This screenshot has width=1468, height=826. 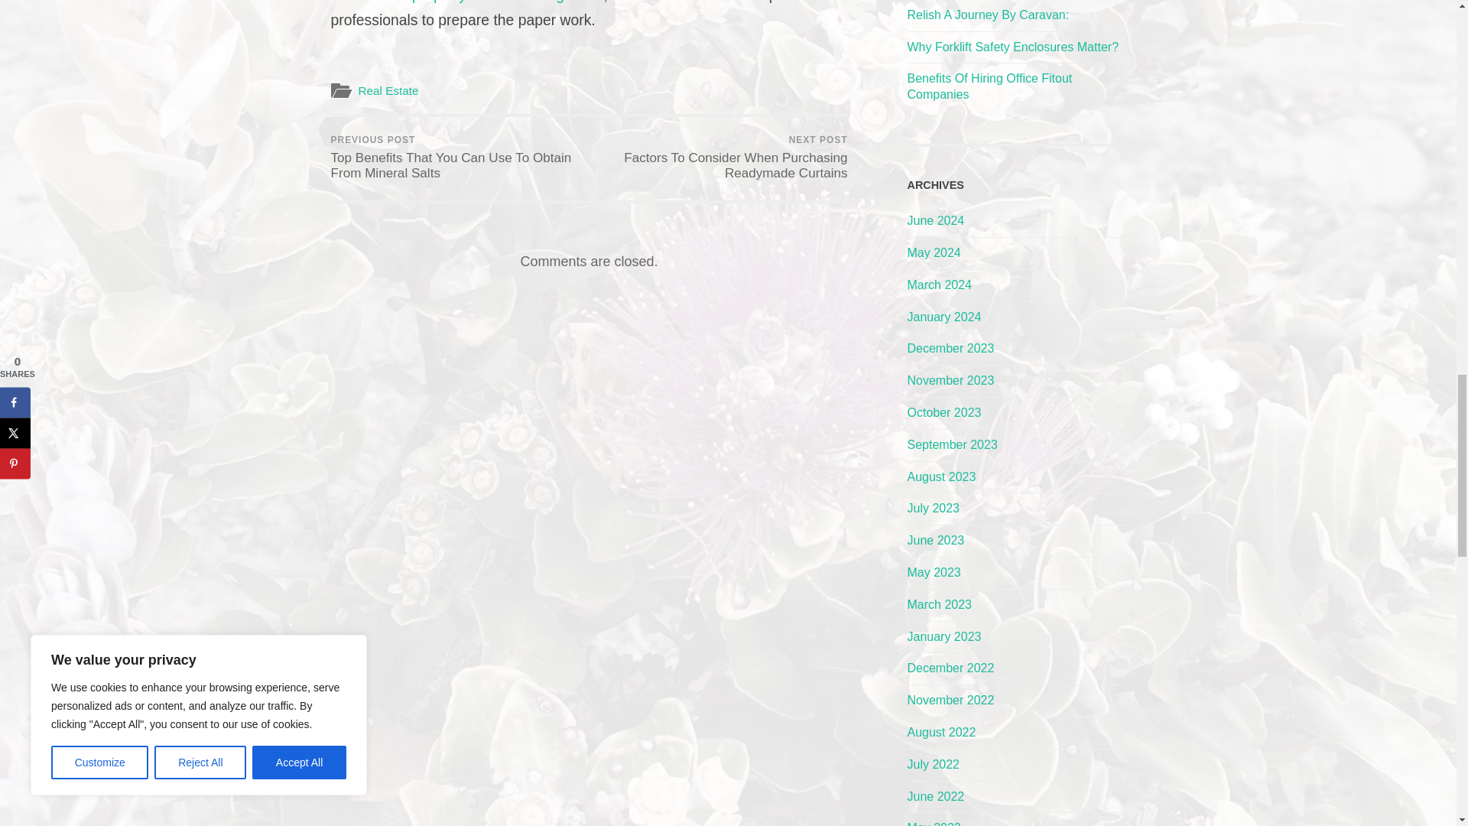 I want to click on Real Estate, so click(x=388, y=90).